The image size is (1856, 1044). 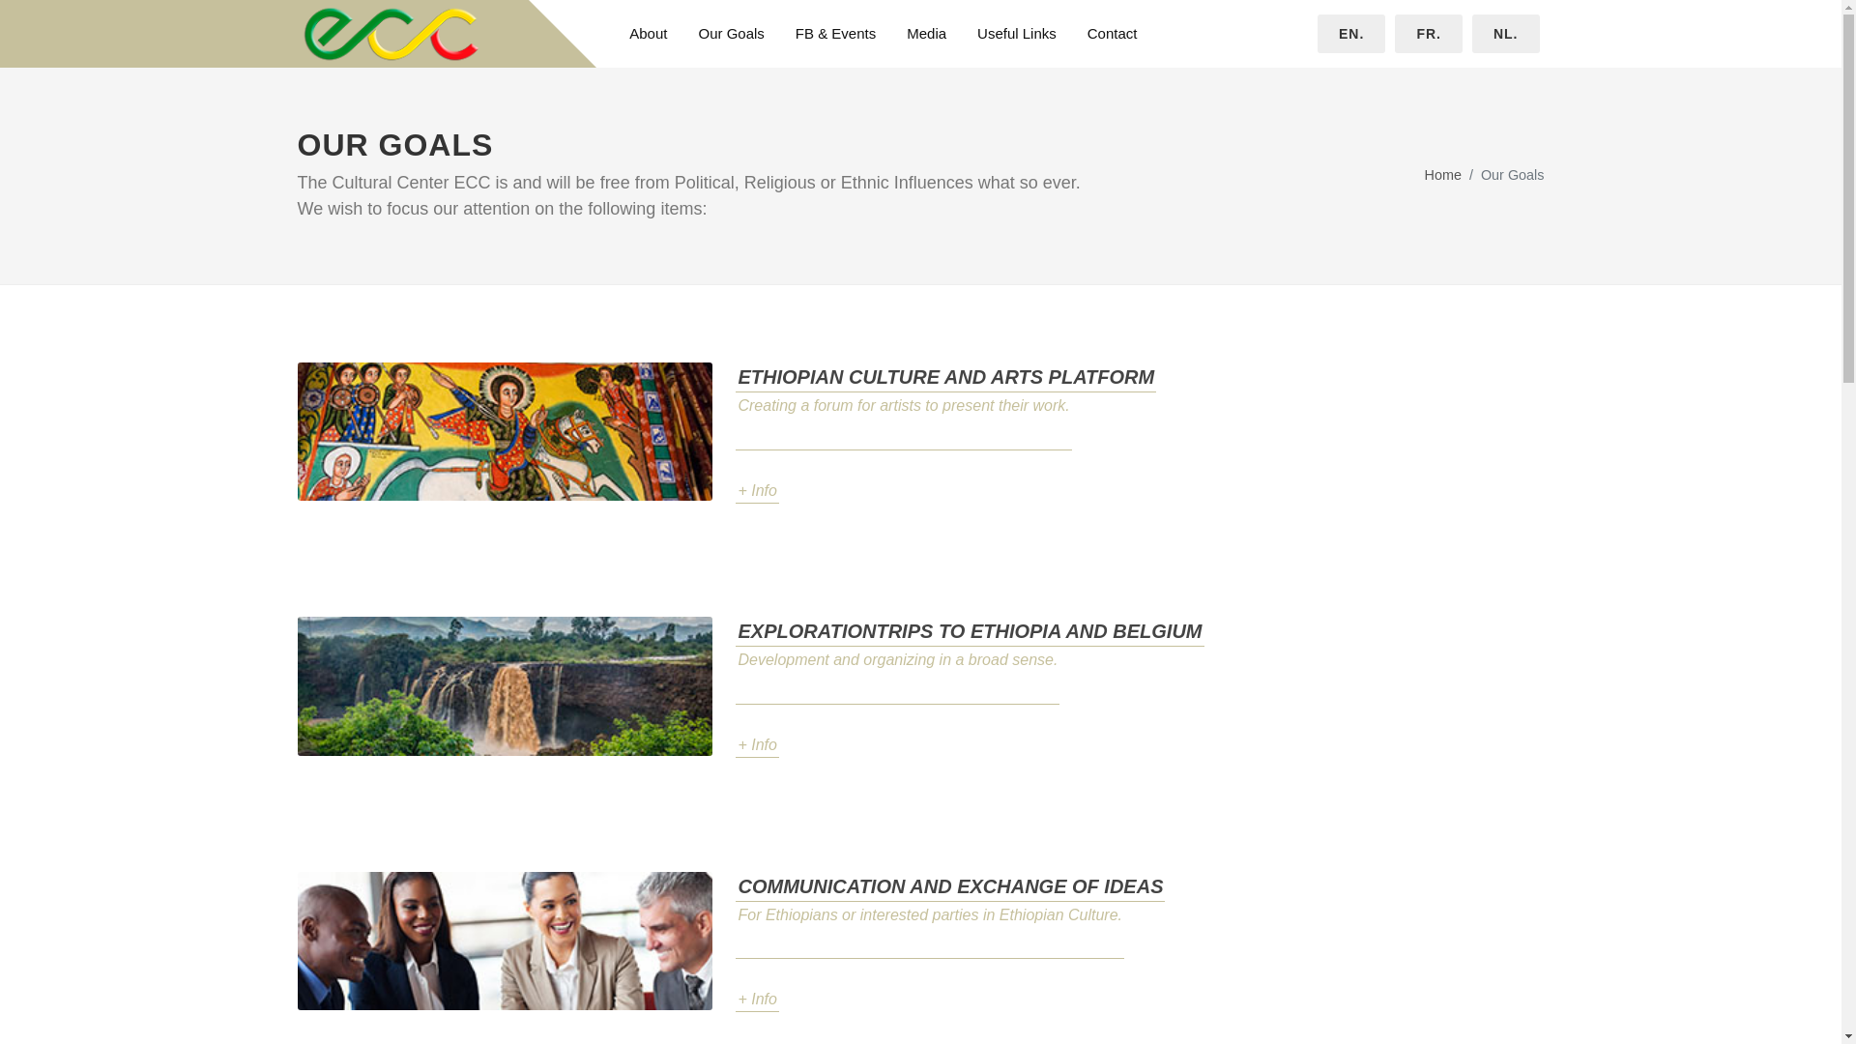 I want to click on Home, so click(x=1443, y=176).